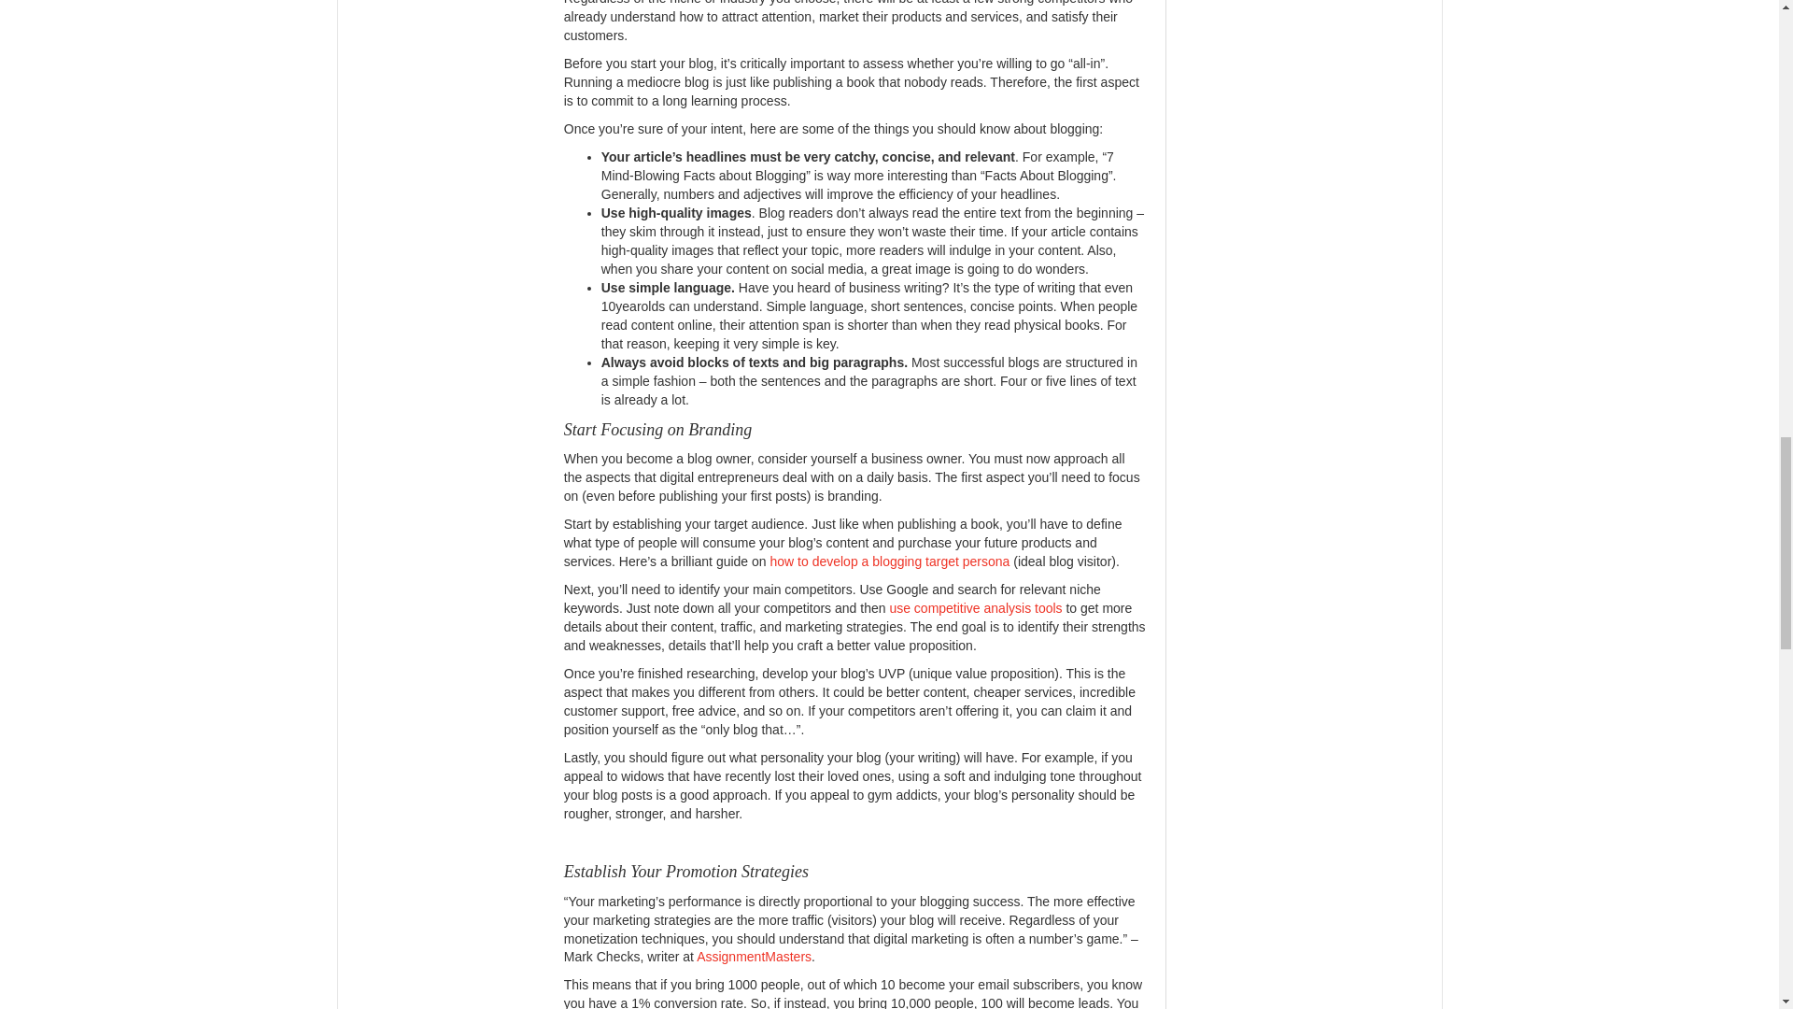 The image size is (1793, 1009). What do you see at coordinates (755, 957) in the screenshot?
I see `AssignmentMasters` at bounding box center [755, 957].